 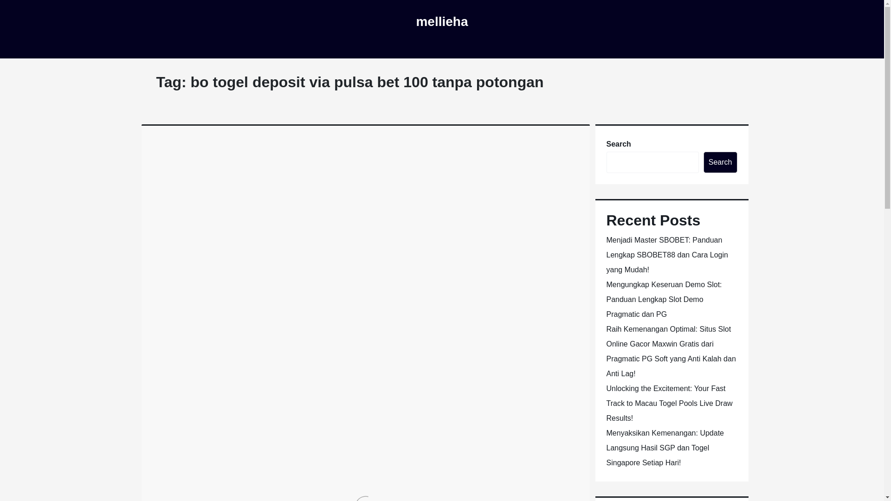 What do you see at coordinates (442, 21) in the screenshot?
I see `mellieha` at bounding box center [442, 21].